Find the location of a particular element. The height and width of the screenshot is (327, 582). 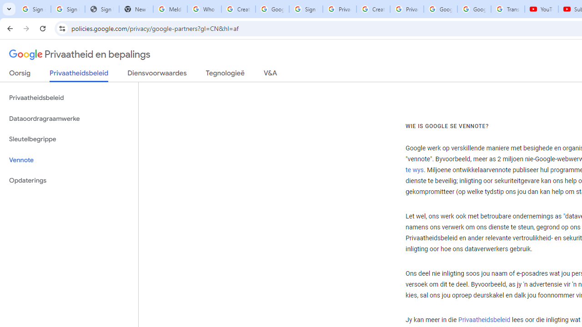

Sign in - Google Accounts is located at coordinates (306, 9).